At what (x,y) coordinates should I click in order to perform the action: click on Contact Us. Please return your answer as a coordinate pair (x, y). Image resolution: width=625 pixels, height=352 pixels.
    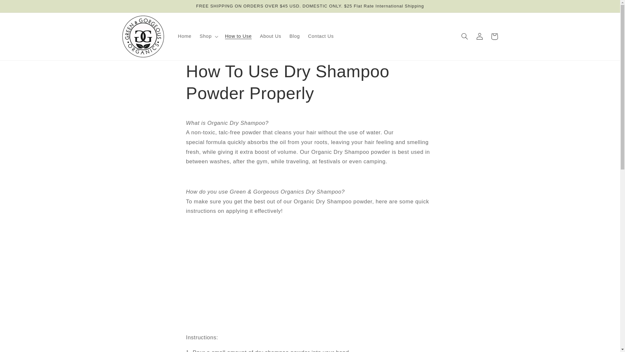
    Looking at the image, I should click on (321, 36).